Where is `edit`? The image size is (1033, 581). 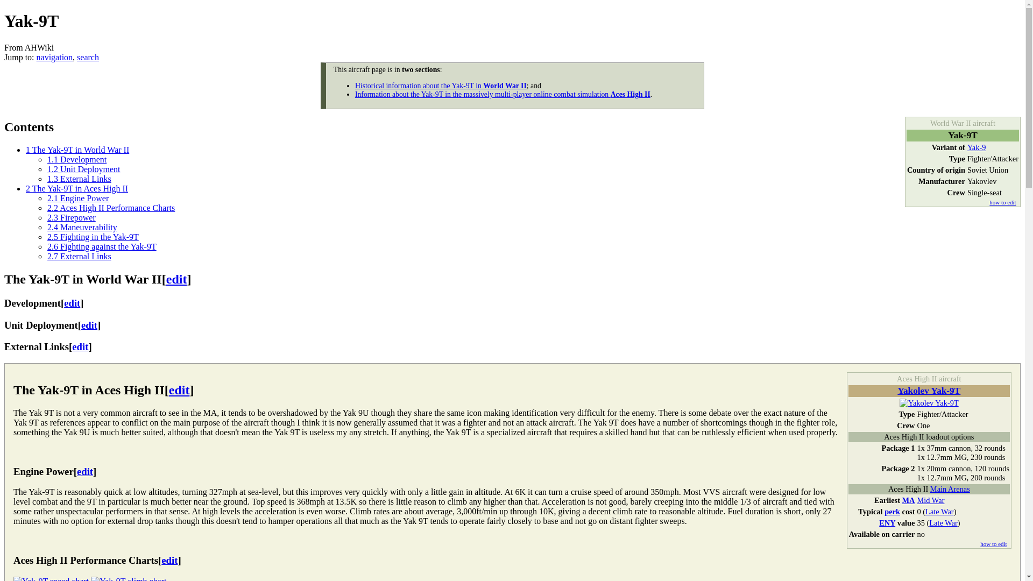 edit is located at coordinates (169, 560).